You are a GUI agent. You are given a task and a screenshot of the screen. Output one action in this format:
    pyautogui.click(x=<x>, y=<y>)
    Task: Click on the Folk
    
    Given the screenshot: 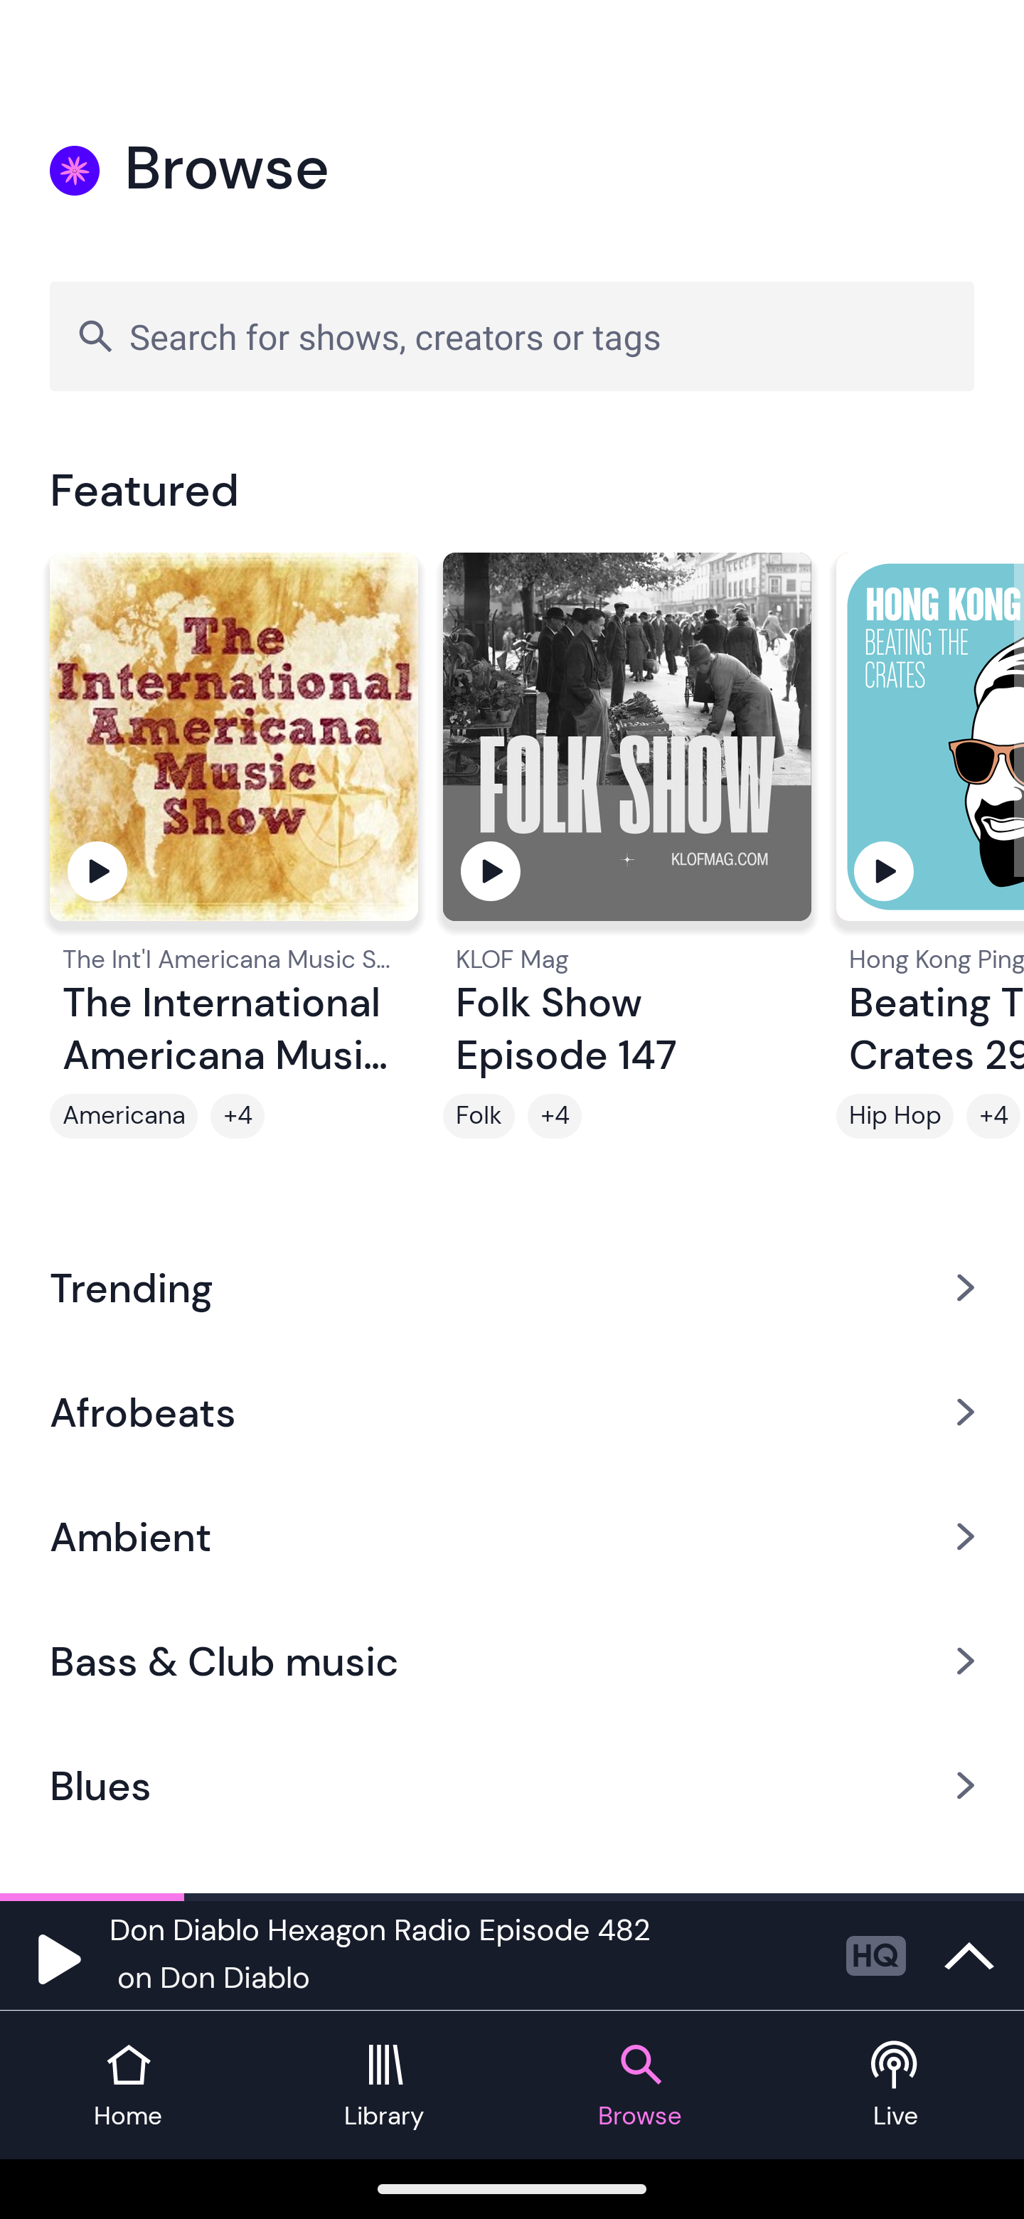 What is the action you would take?
    pyautogui.click(x=479, y=1116)
    